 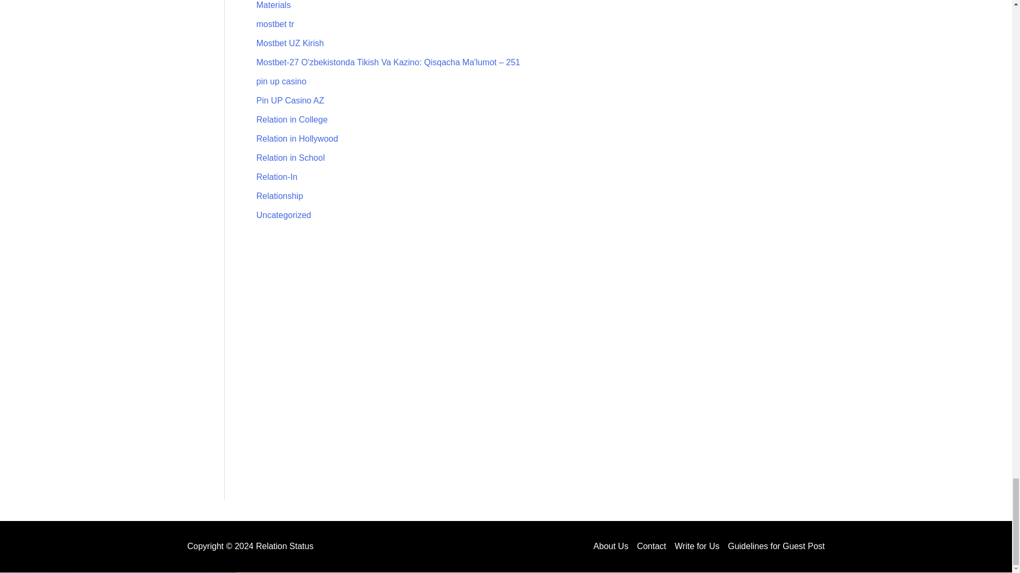 I want to click on Advertisement, so click(x=522, y=442).